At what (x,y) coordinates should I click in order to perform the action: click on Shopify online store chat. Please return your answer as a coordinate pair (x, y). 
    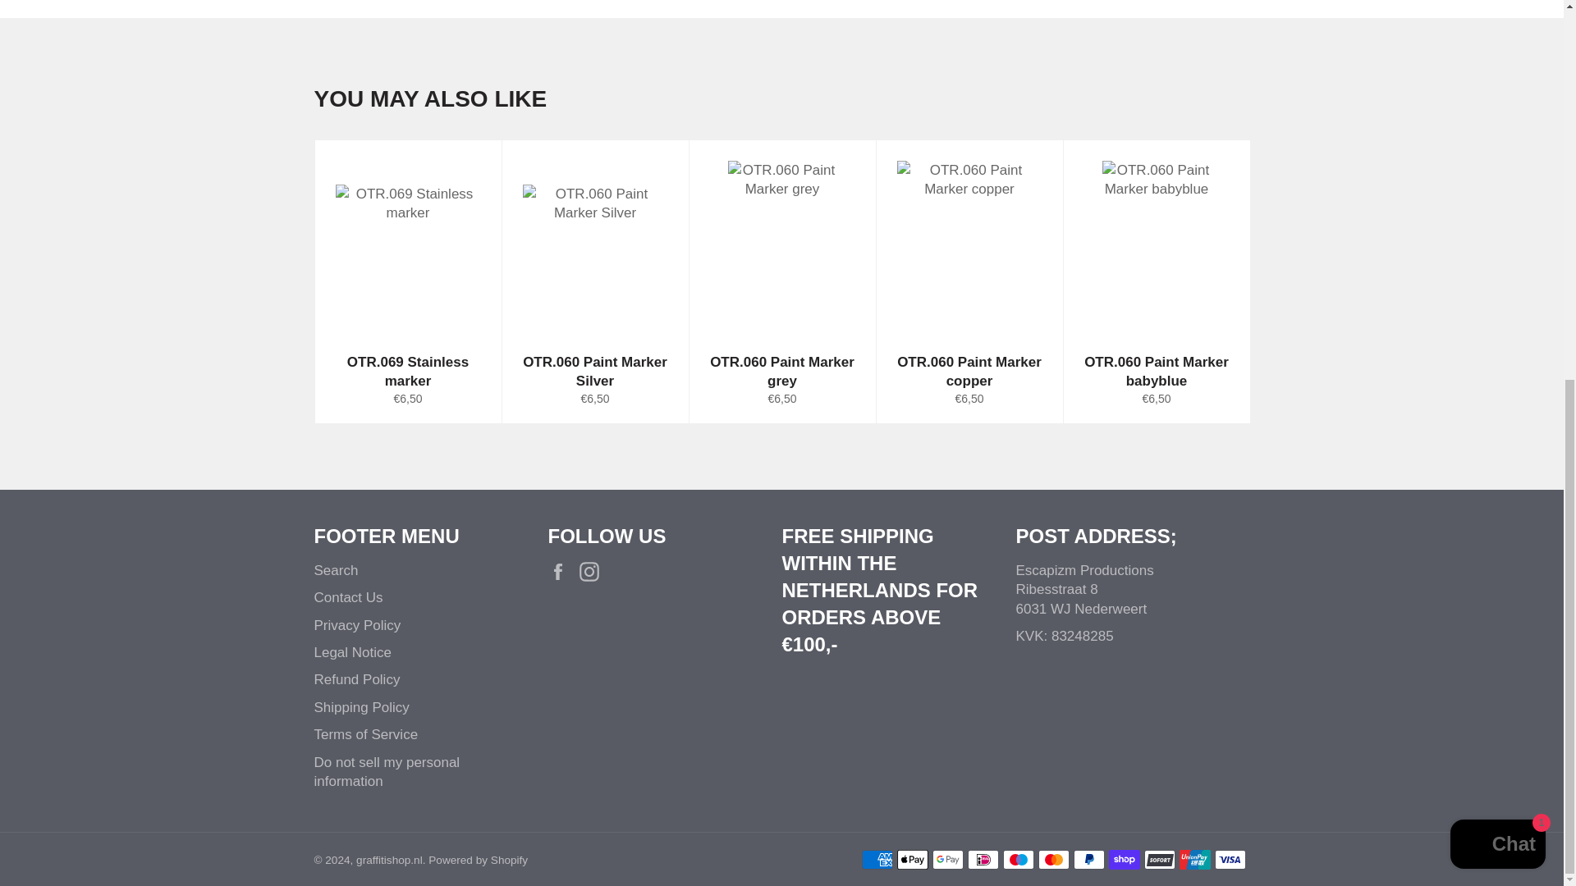
    Looking at the image, I should click on (1497, 185).